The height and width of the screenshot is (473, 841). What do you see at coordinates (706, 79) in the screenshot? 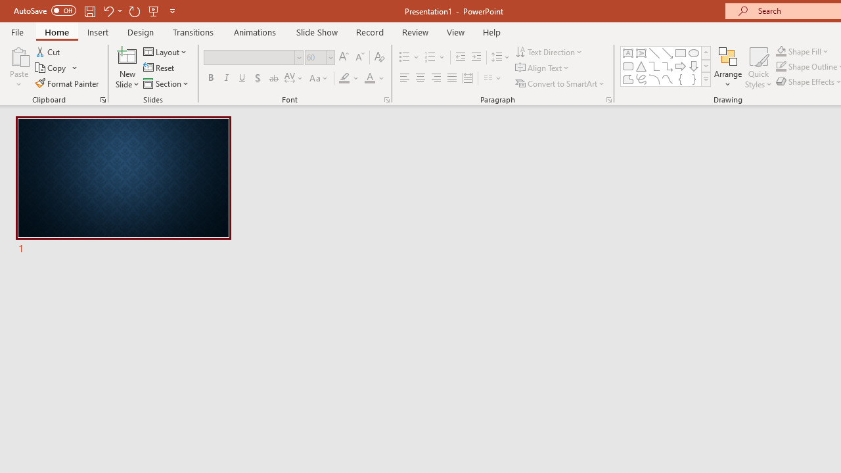
I see `Shapes` at bounding box center [706, 79].